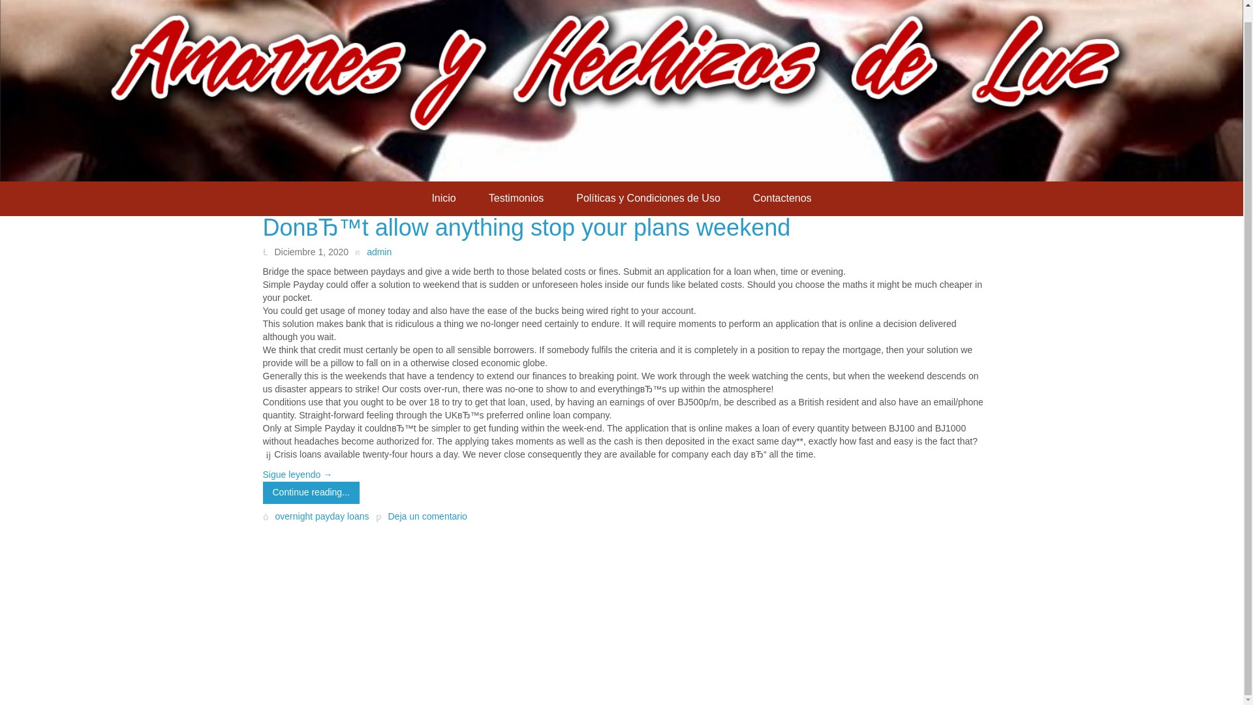 This screenshot has height=705, width=1253. What do you see at coordinates (373, 252) in the screenshot?
I see `admin` at bounding box center [373, 252].